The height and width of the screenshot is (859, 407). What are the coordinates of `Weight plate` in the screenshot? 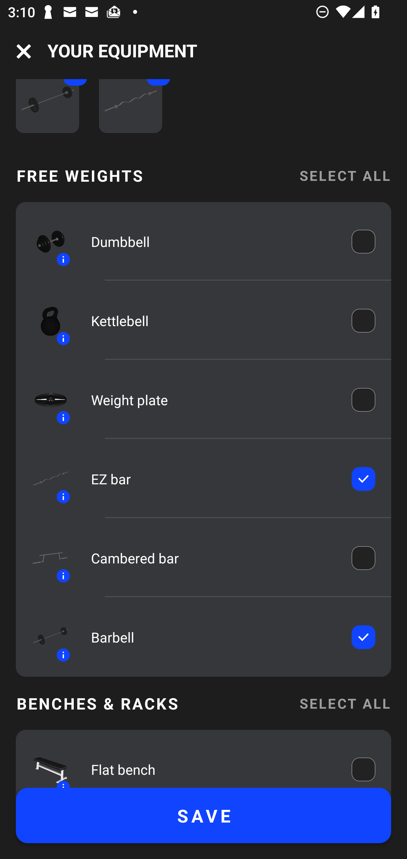 It's located at (213, 400).